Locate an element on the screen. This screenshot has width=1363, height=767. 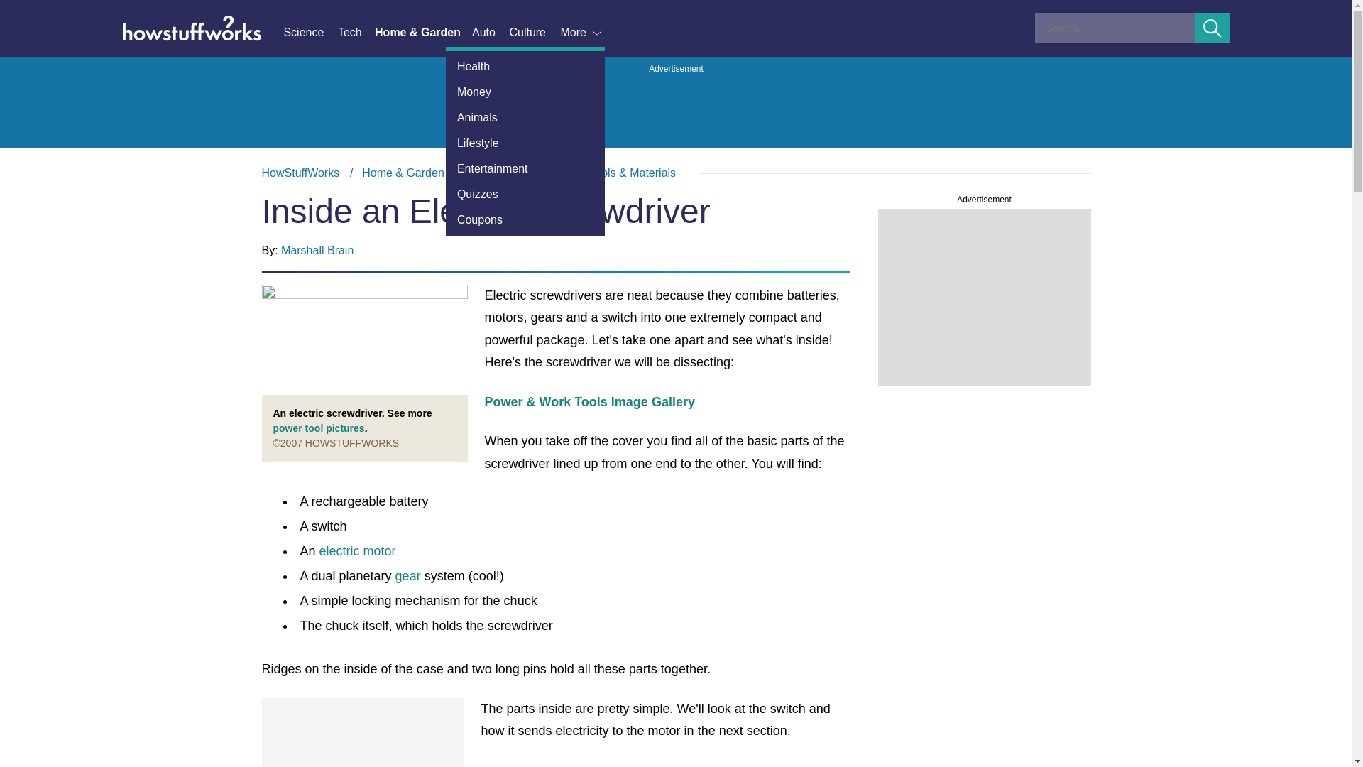
Money is located at coordinates (525, 92).